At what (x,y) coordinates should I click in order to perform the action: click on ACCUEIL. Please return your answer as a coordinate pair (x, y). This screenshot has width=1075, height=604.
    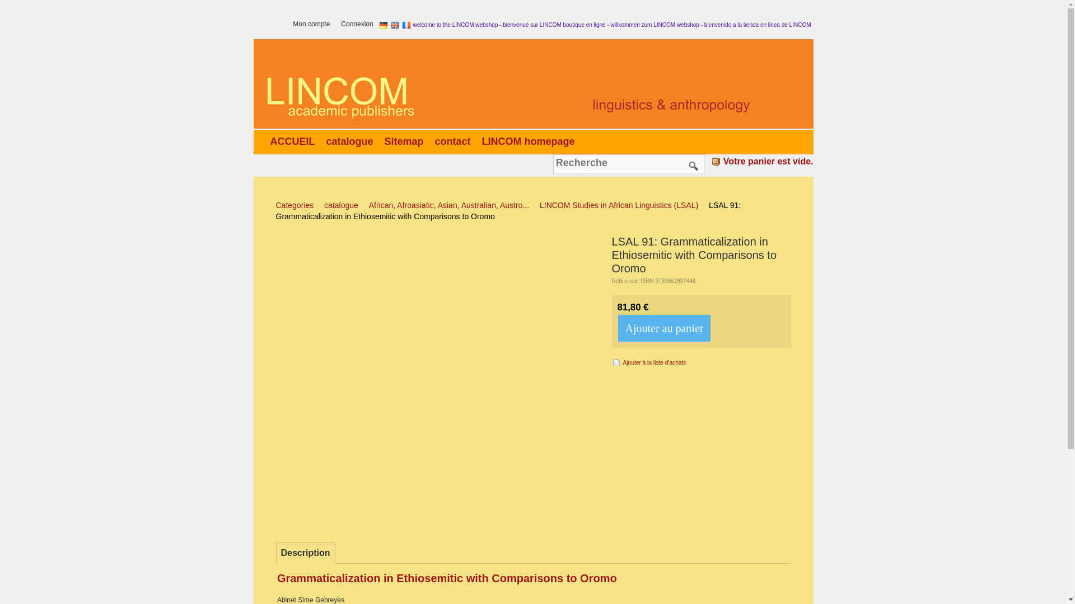
    Looking at the image, I should click on (295, 141).